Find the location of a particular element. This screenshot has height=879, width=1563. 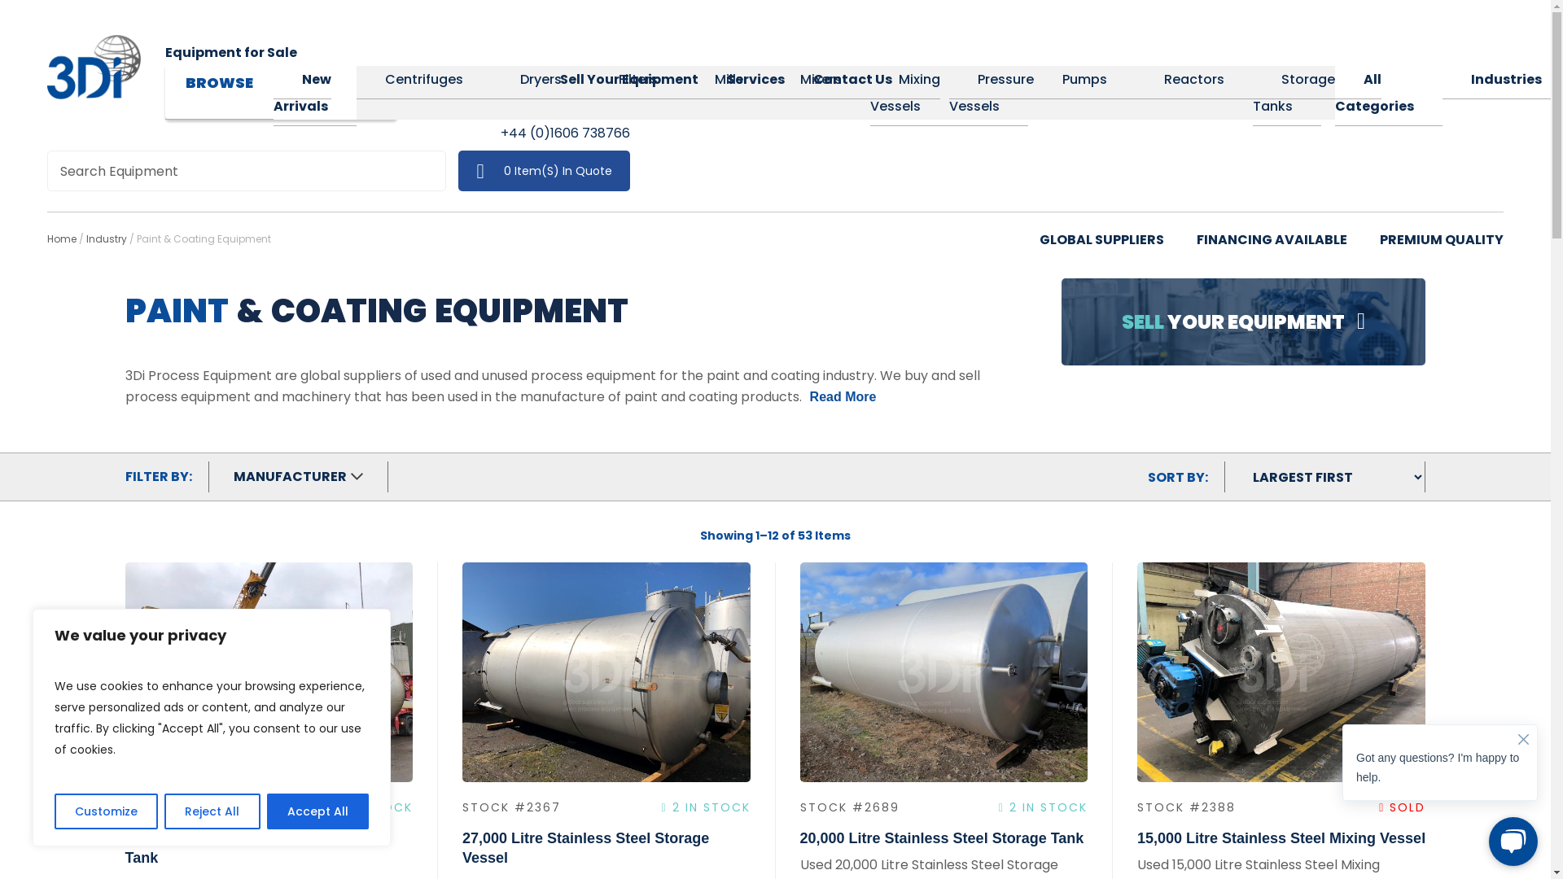

New Arrivals is located at coordinates (315, 93).